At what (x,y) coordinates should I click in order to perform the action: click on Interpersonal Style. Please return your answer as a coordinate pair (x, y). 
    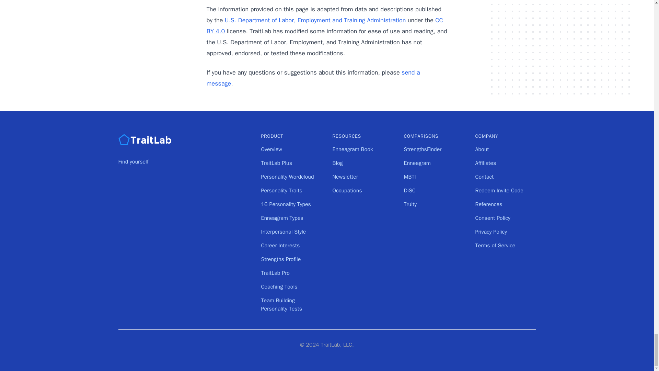
    Looking at the image, I should click on (283, 232).